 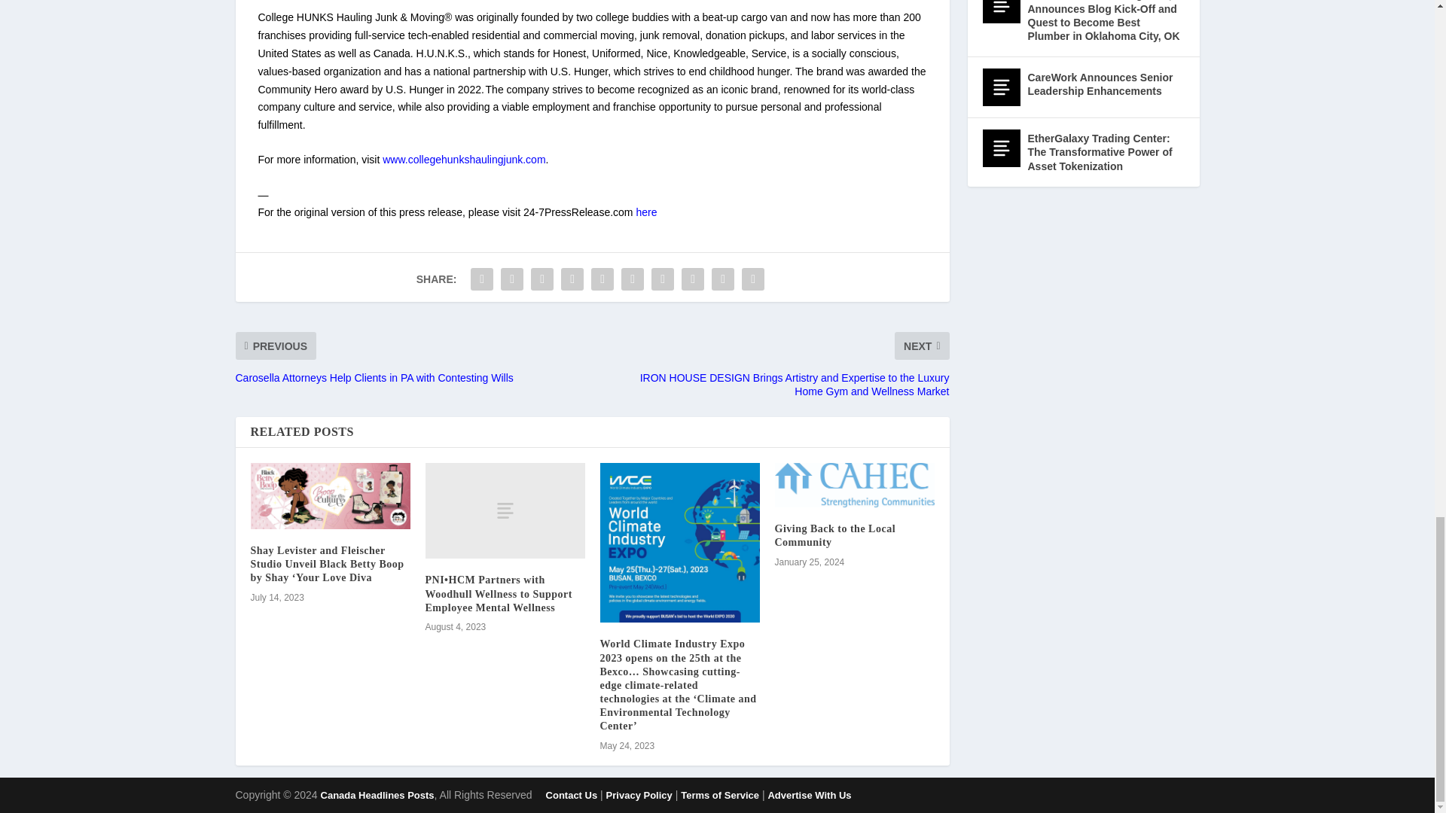 What do you see at coordinates (464, 160) in the screenshot?
I see `www.collegehunkshaulingjunk.com` at bounding box center [464, 160].